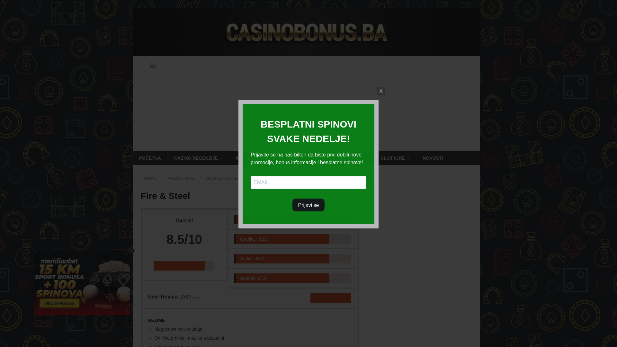 The width and height of the screenshot is (617, 347). What do you see at coordinates (306, 53) in the screenshot?
I see `Online Casino Bonus` at bounding box center [306, 53].